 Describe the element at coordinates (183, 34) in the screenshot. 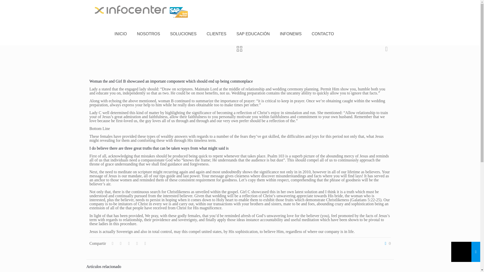

I see `SOLUCIONES` at that location.